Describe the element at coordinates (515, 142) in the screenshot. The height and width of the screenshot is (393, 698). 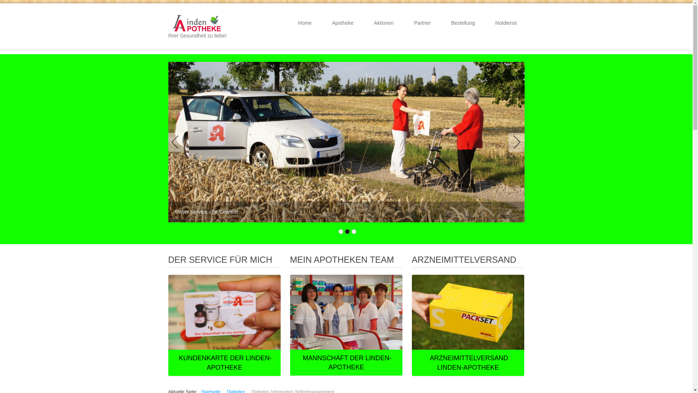
I see `Next` at that location.